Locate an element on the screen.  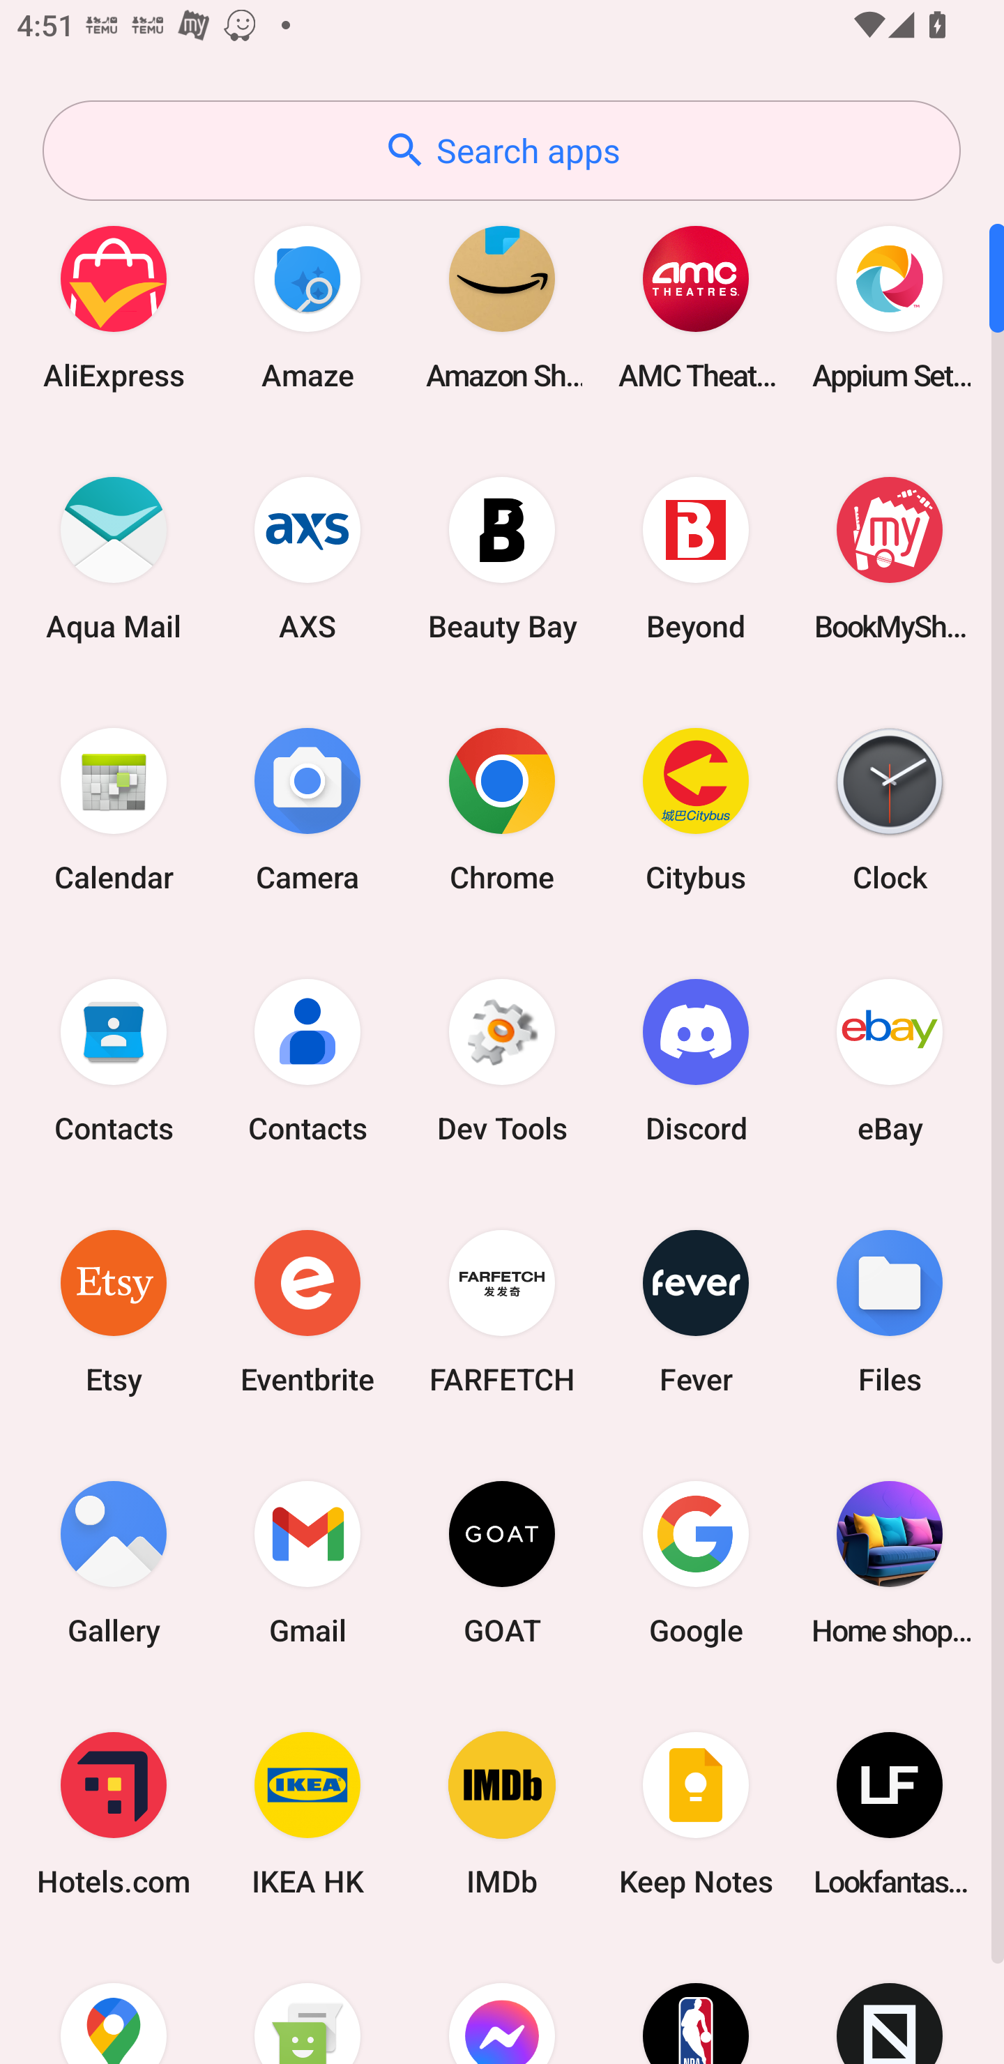
Beyond is located at coordinates (696, 558).